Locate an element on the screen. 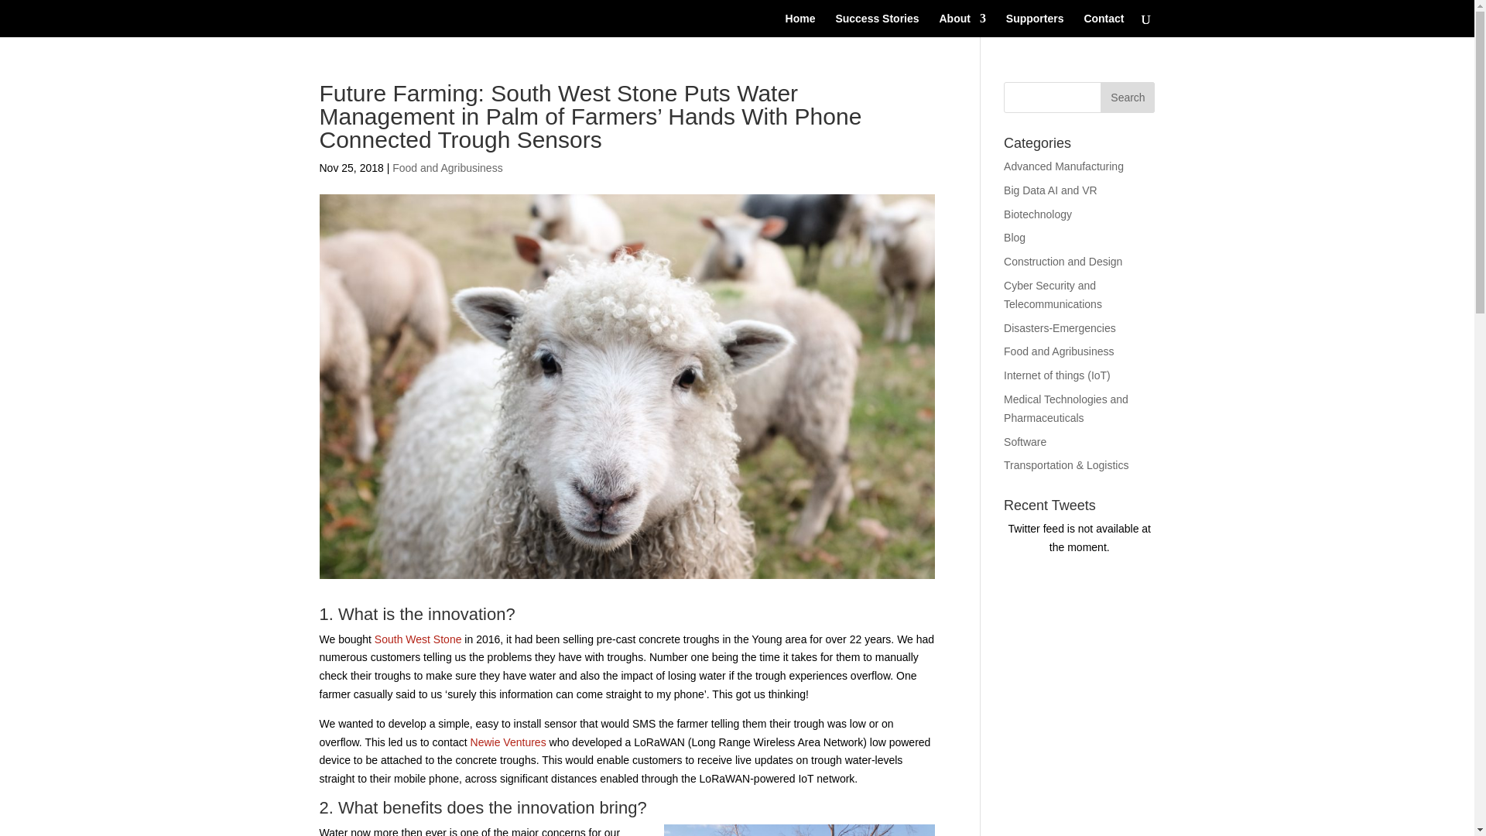  Software is located at coordinates (1025, 441).